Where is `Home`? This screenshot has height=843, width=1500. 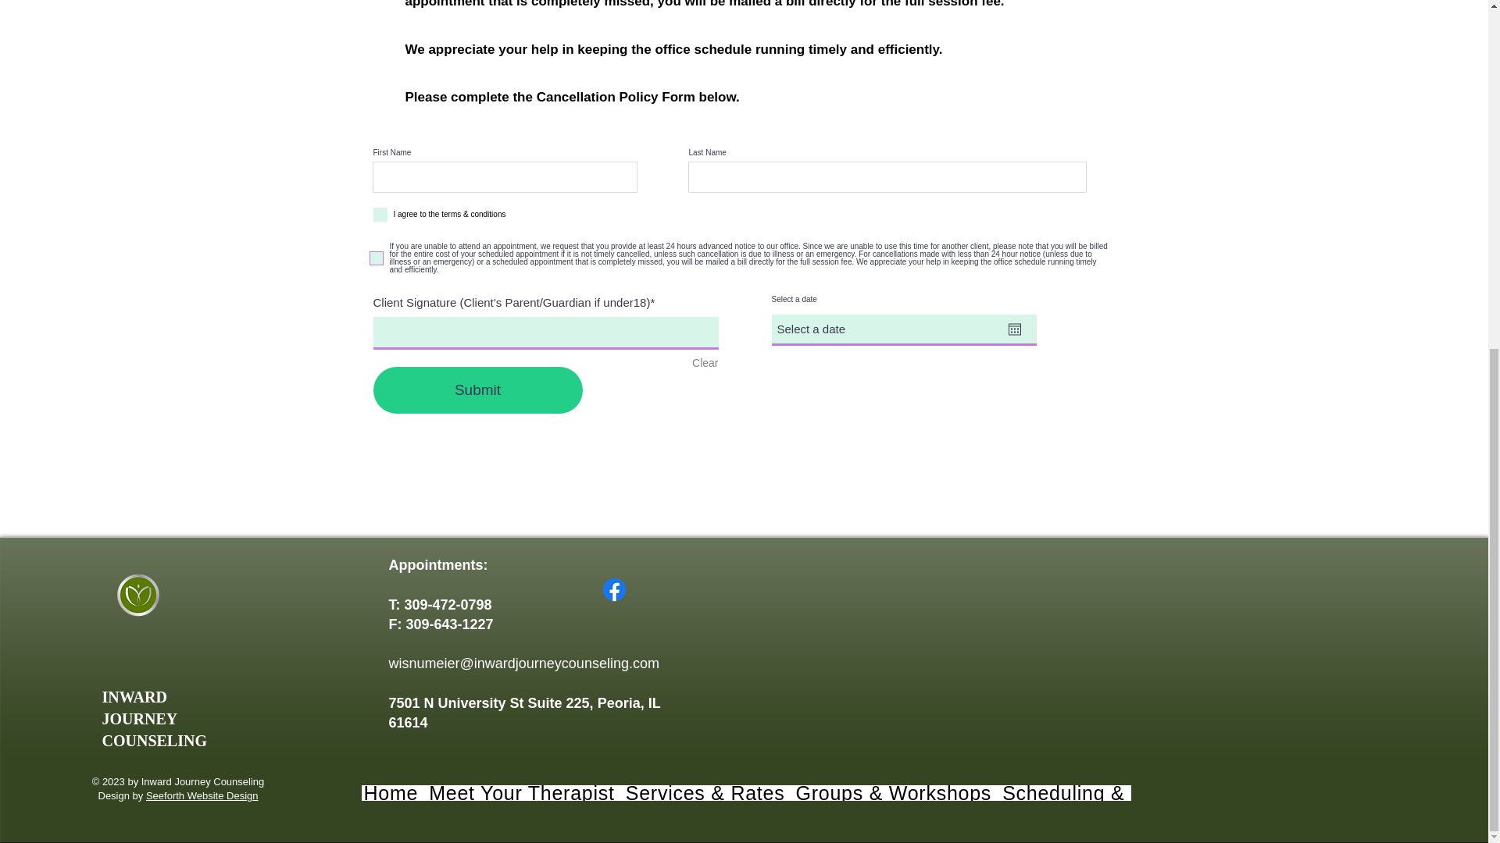
Home is located at coordinates (391, 793).